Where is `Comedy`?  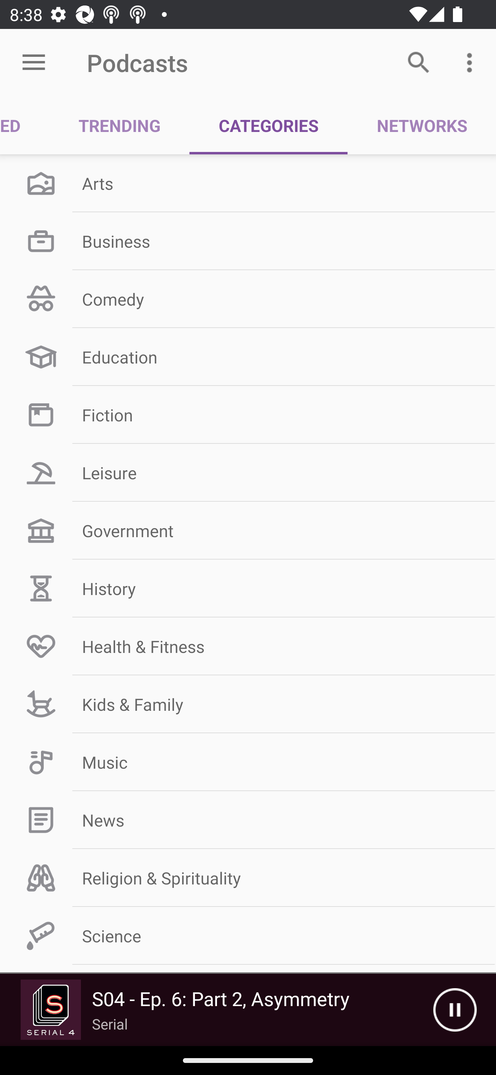
Comedy is located at coordinates (248, 299).